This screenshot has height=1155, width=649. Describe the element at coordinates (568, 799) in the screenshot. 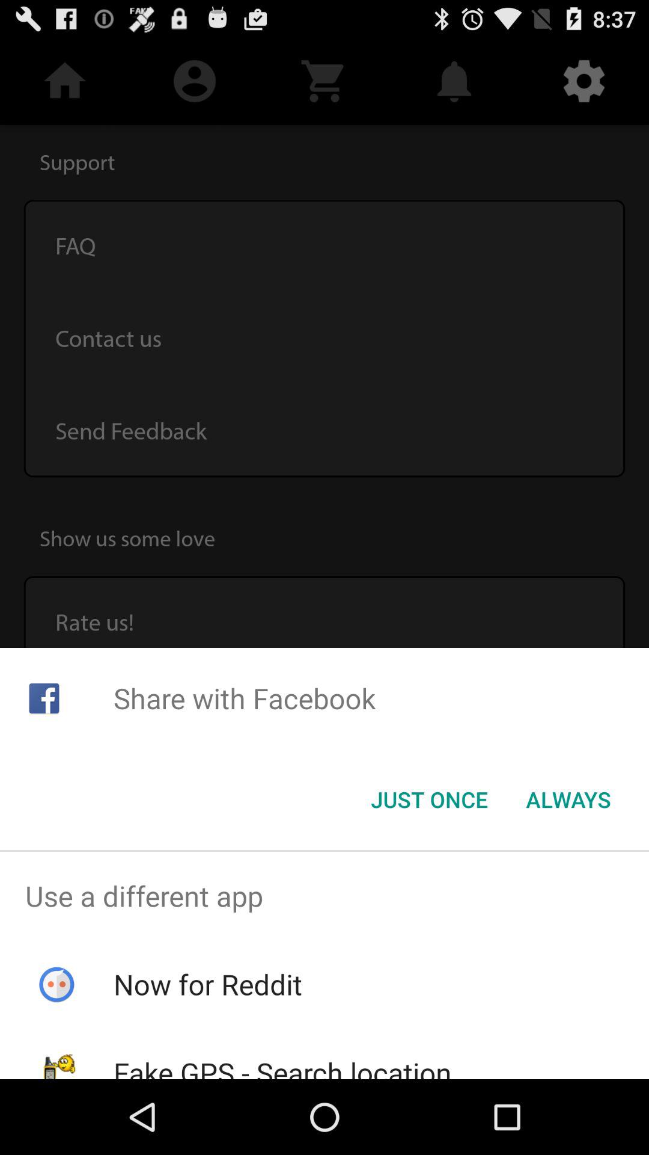

I see `press item below share with facebook item` at that location.